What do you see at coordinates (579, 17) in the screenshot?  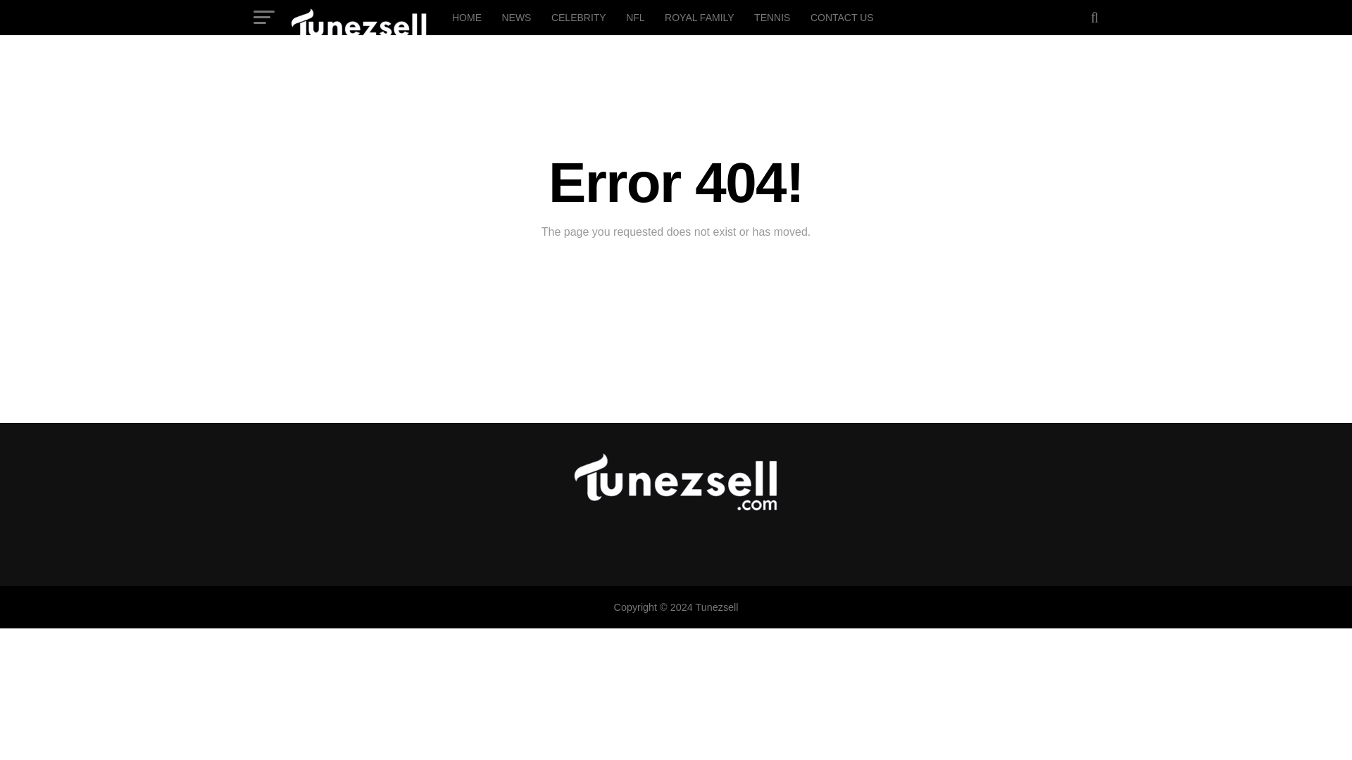 I see `CELEBRITY` at bounding box center [579, 17].